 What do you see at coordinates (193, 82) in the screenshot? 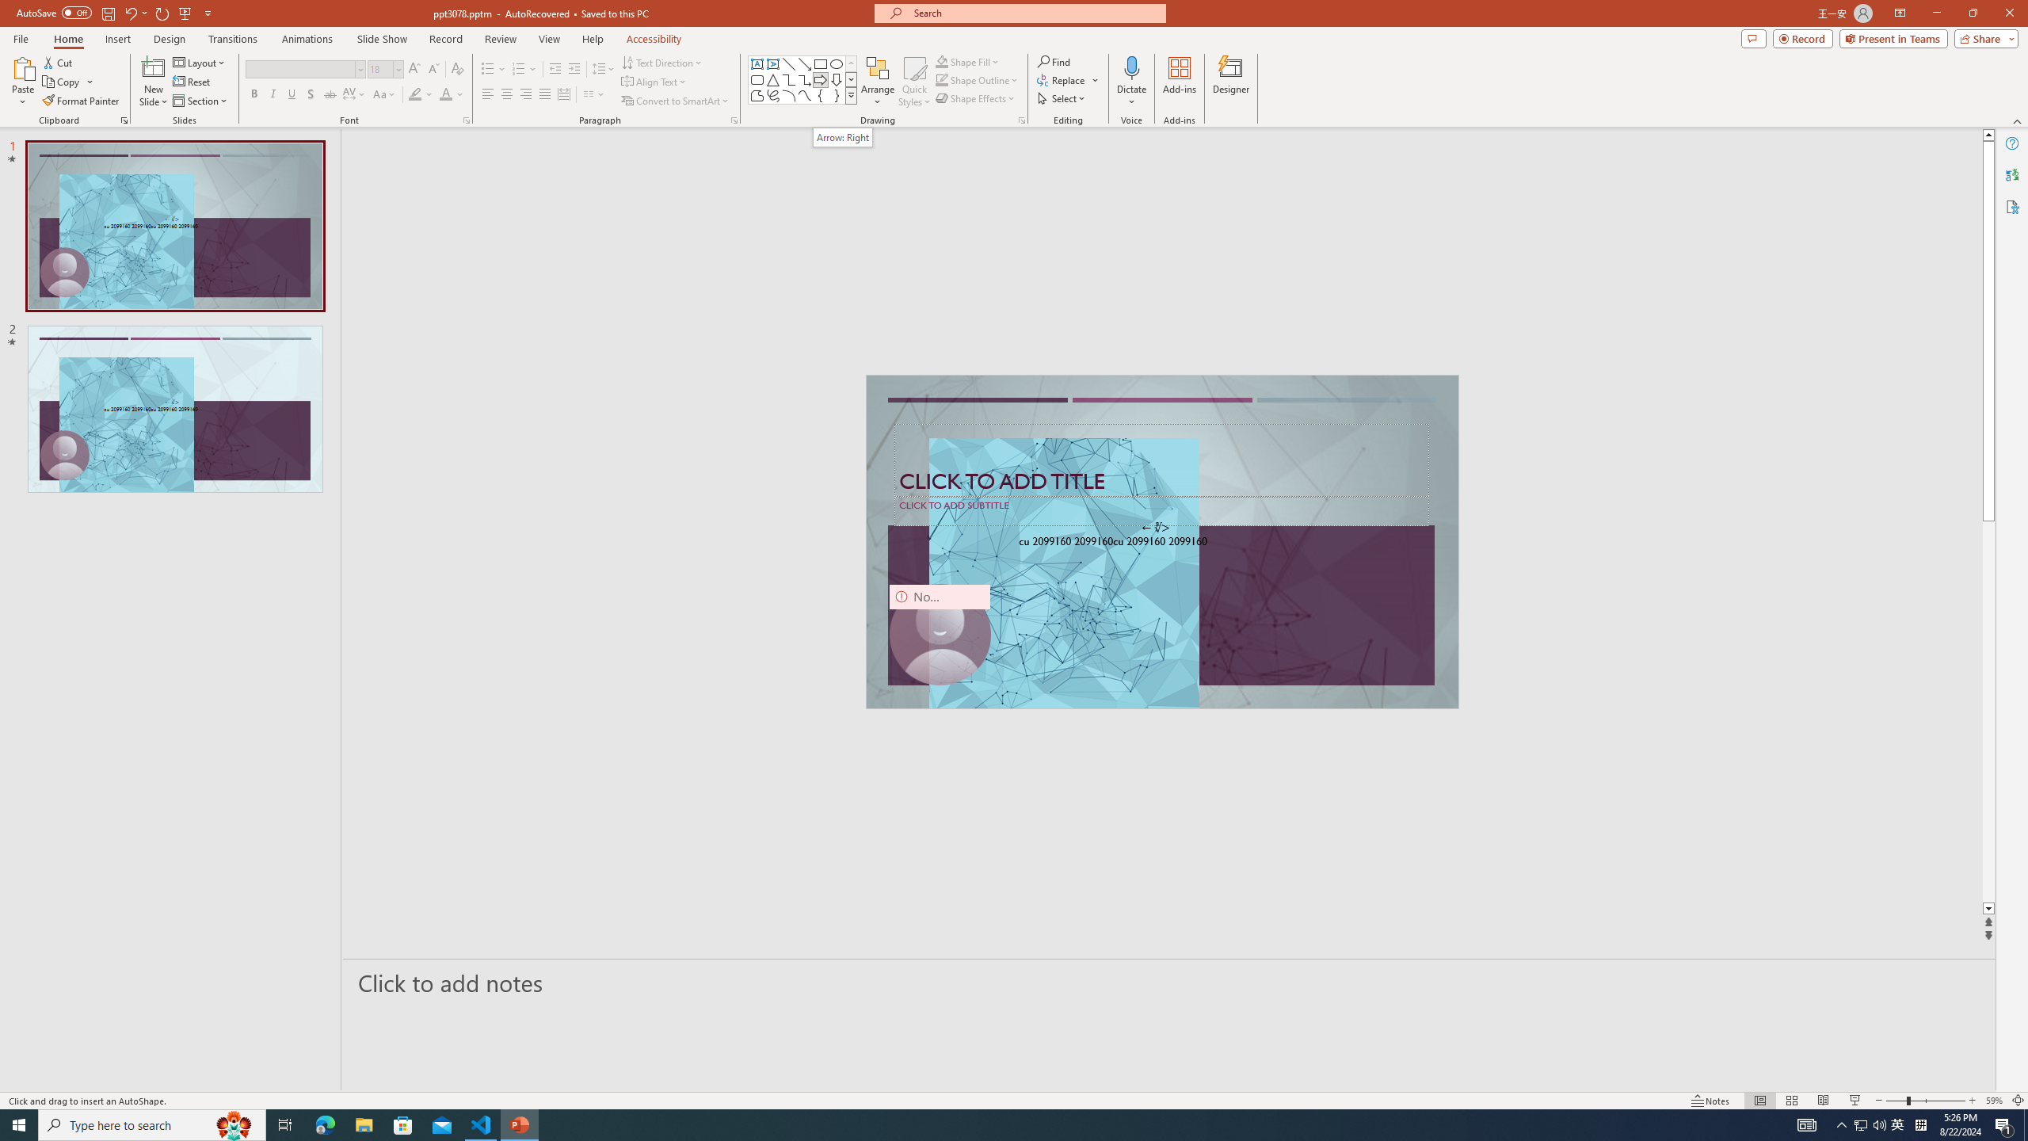
I see `Reset` at bounding box center [193, 82].